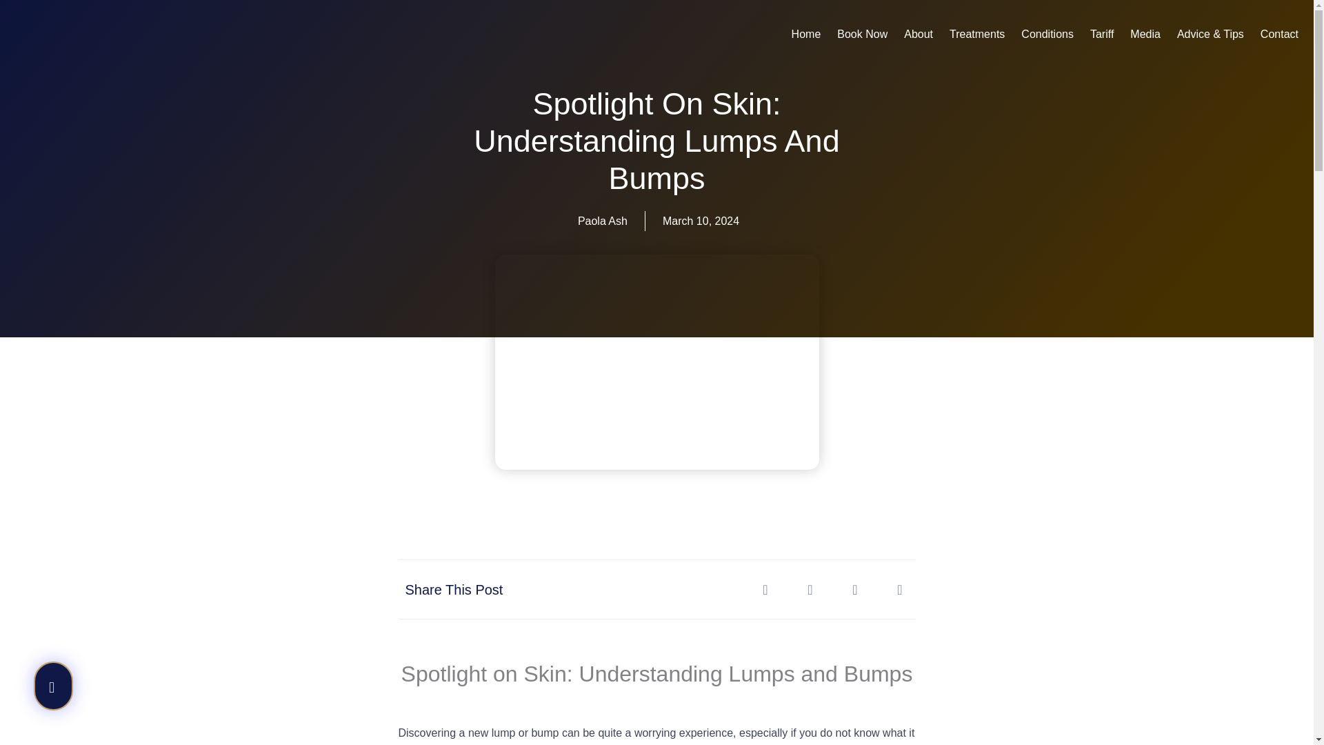  I want to click on Book Now, so click(862, 34).